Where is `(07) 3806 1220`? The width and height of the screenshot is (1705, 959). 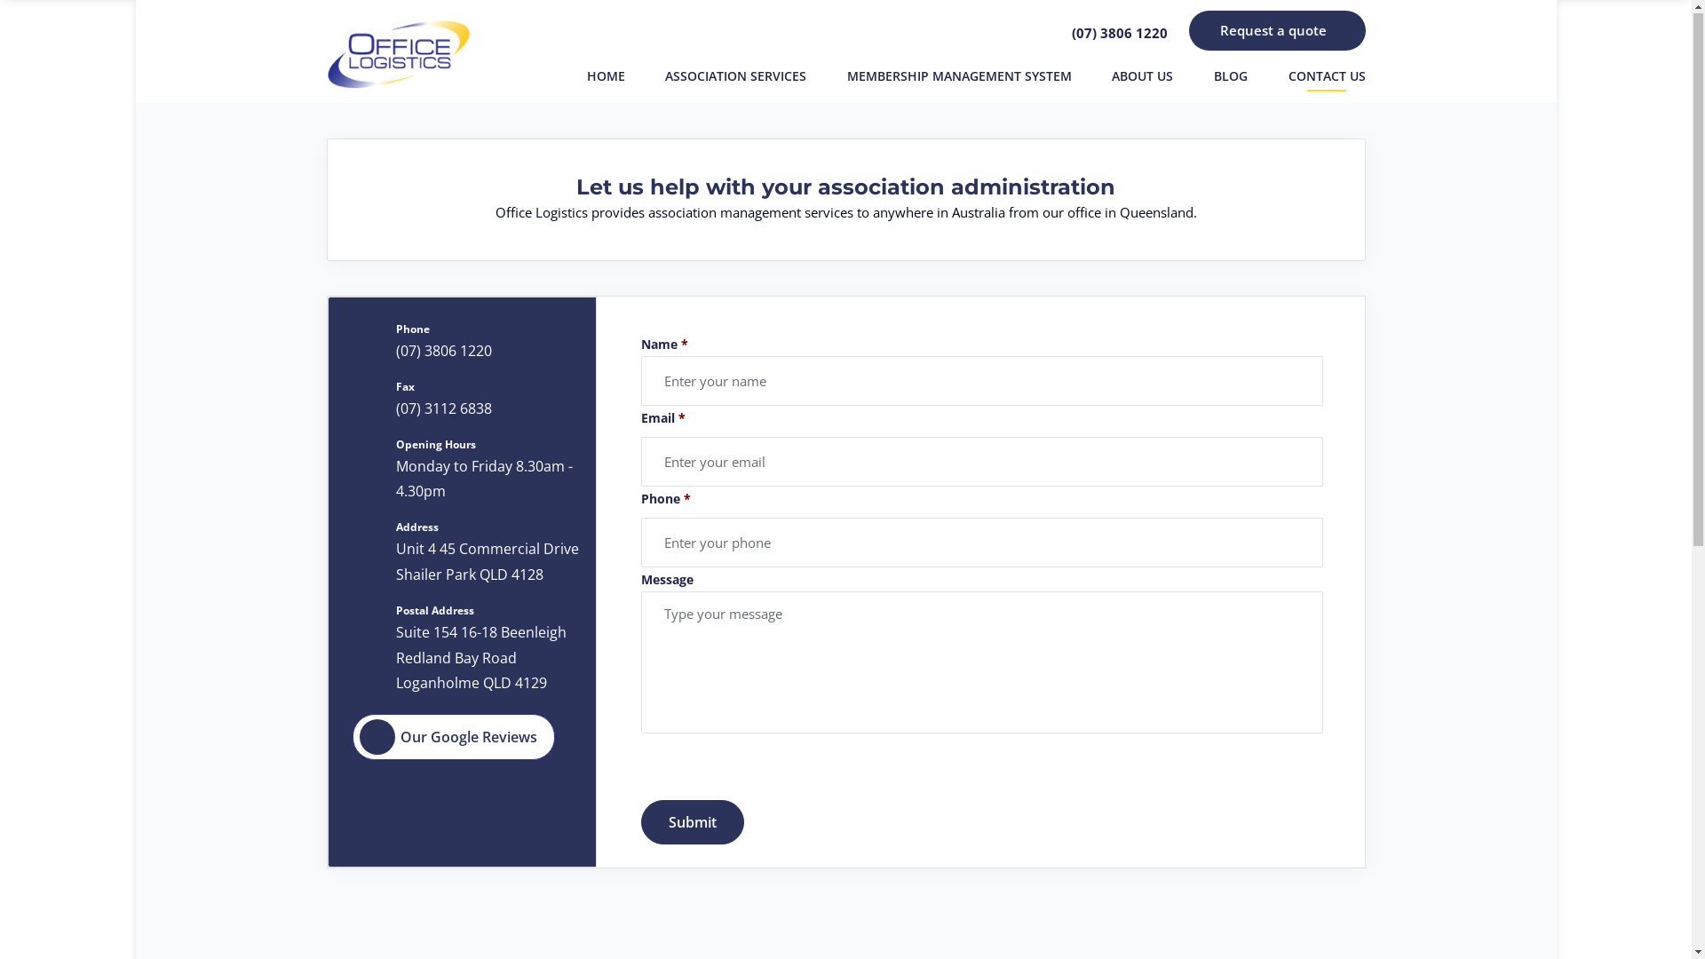
(07) 3806 1220 is located at coordinates (444, 352).